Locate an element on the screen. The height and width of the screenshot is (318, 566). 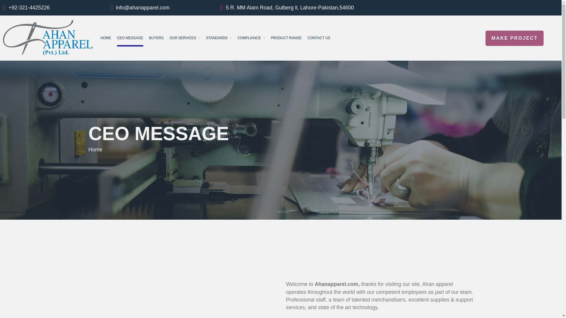
5 R. MM Alam Road, Gulberg ll, Lahore-Pakistan,54600 is located at coordinates (290, 7).